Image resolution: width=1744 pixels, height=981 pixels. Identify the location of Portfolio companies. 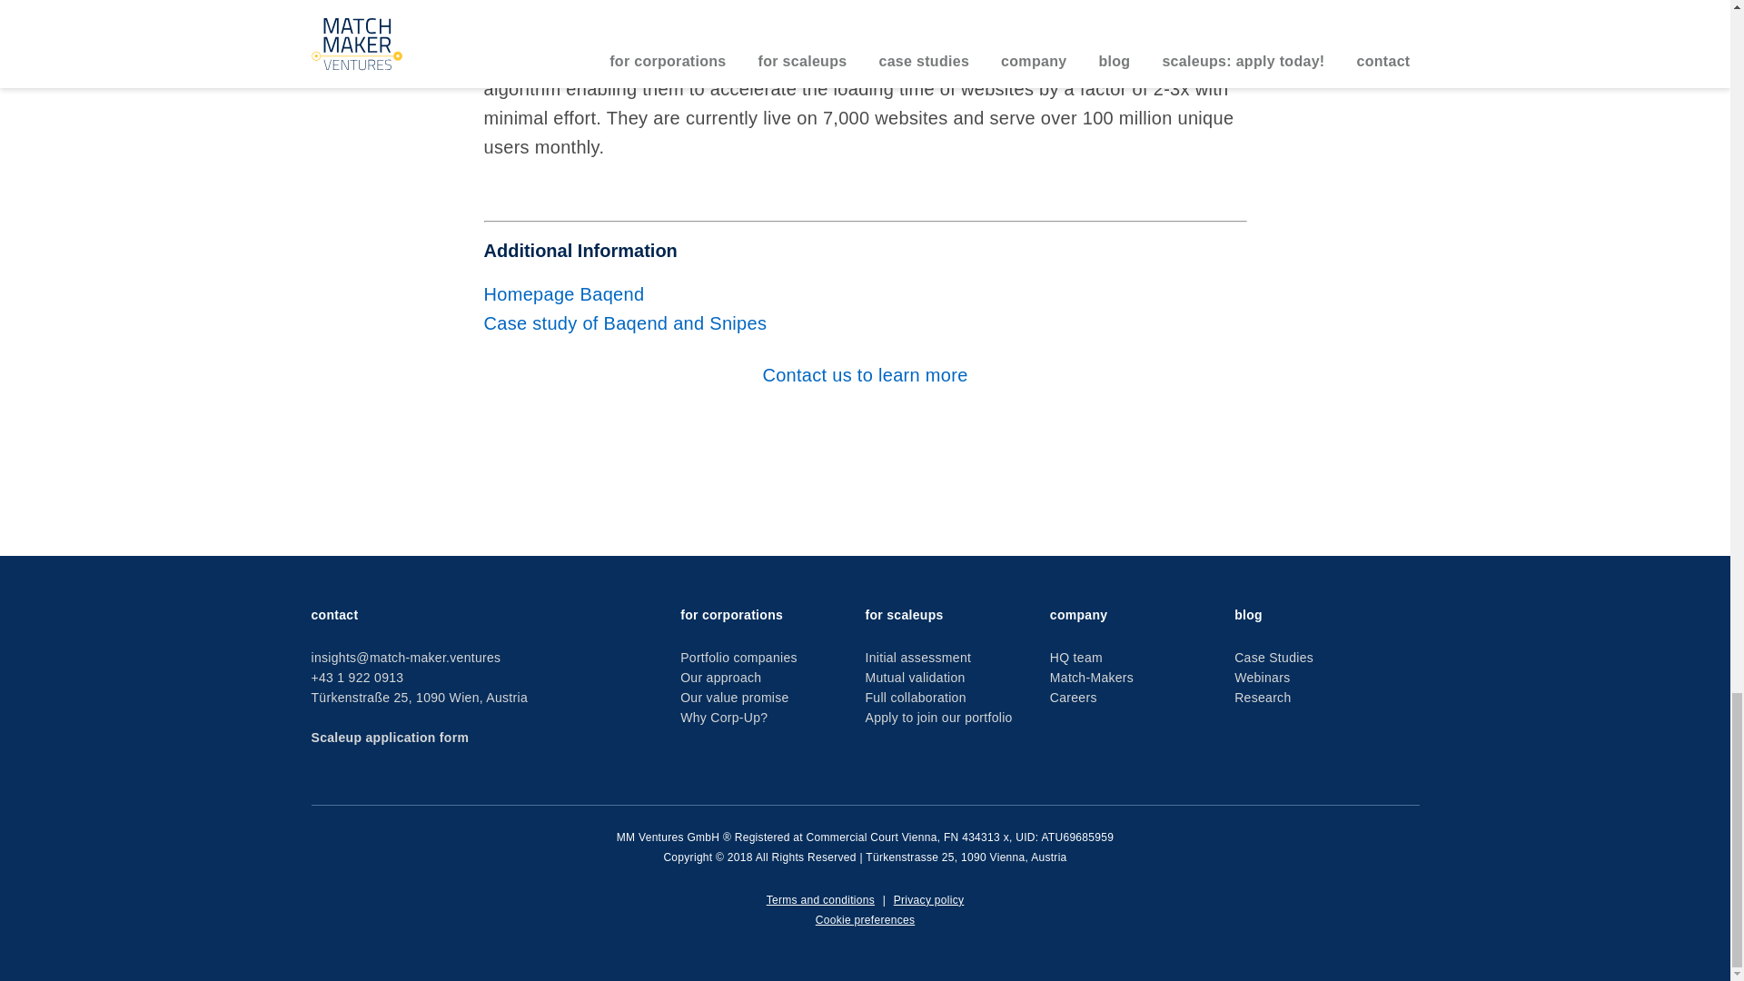
(738, 658).